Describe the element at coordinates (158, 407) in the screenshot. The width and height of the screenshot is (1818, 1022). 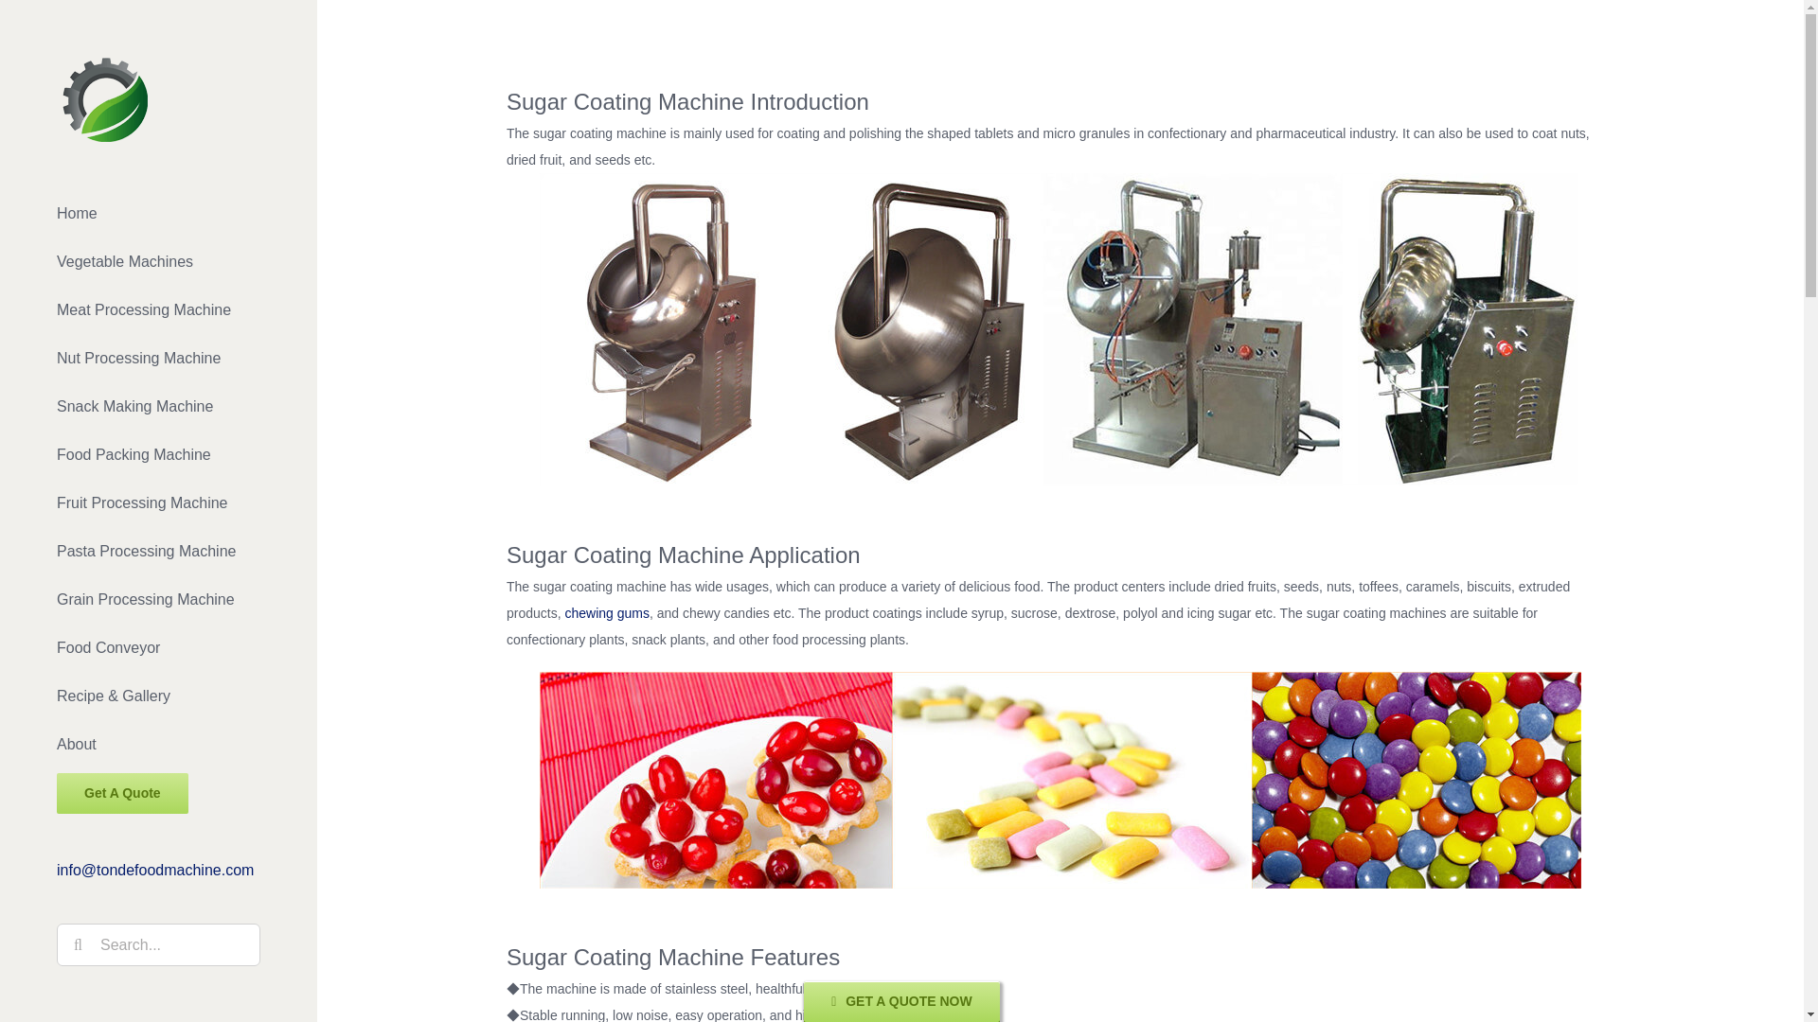
I see `Snack Making Machine` at that location.